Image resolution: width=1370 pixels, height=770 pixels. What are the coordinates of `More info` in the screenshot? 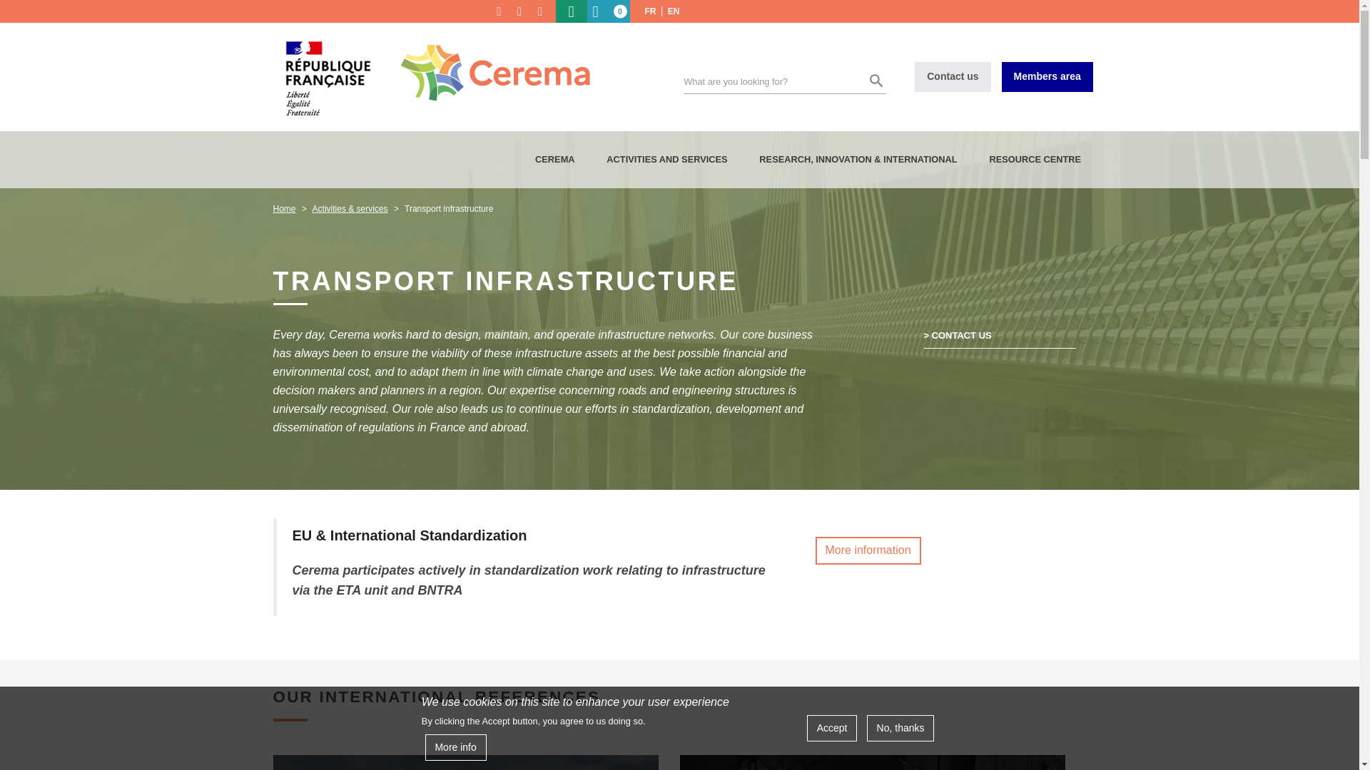 It's located at (455, 748).